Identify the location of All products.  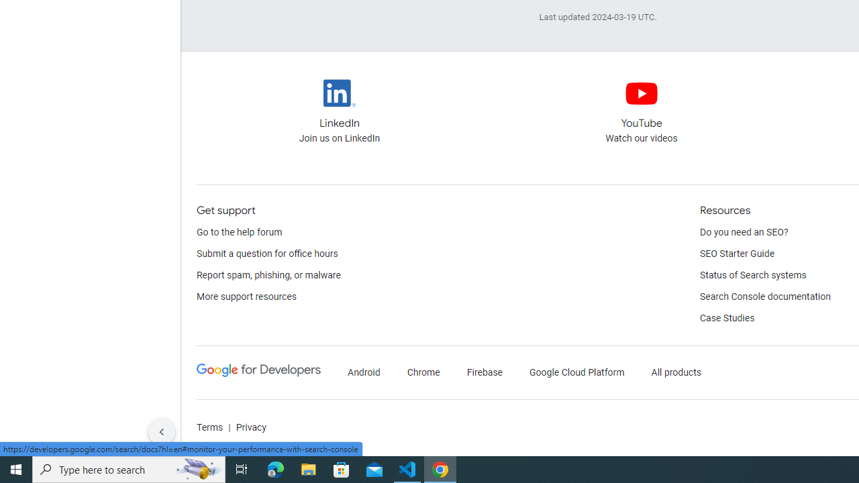
(676, 373).